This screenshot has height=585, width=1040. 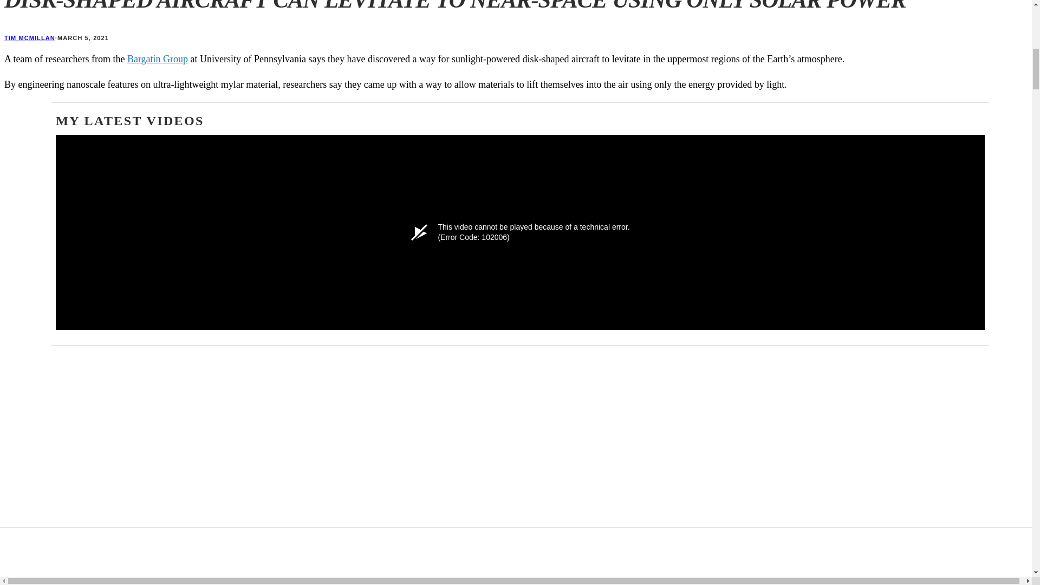 I want to click on Bargatin Group, so click(x=157, y=58).